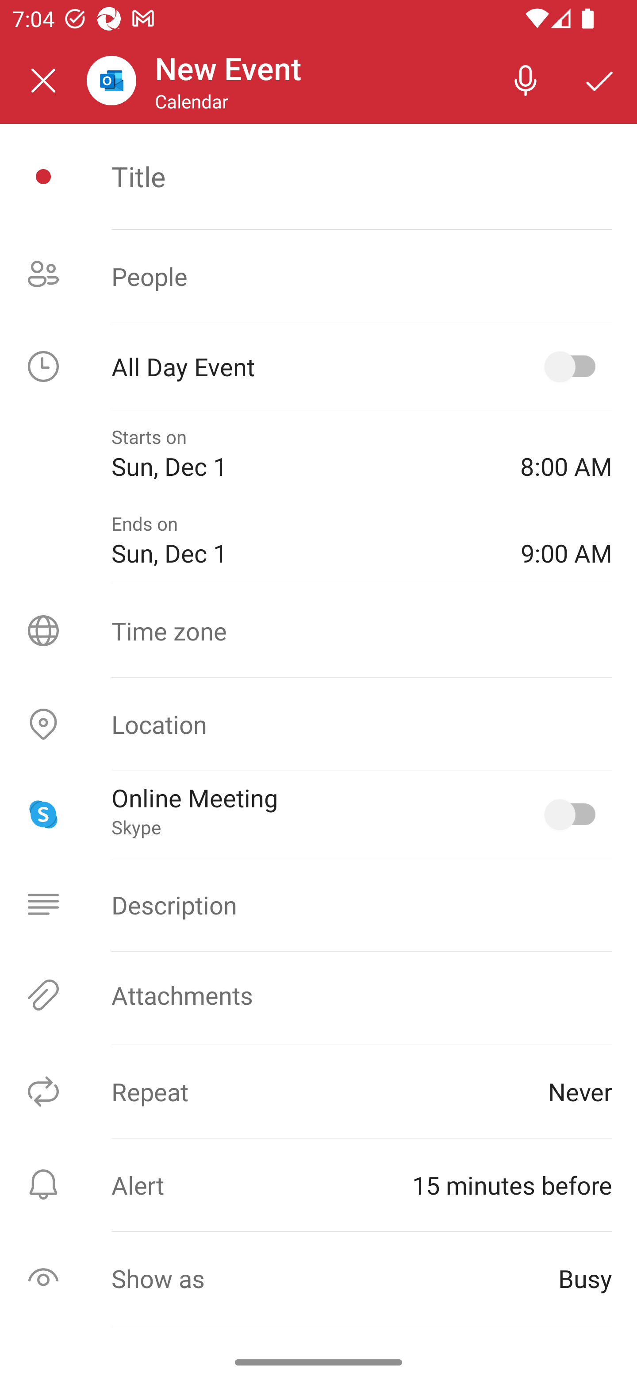 Image resolution: width=637 pixels, height=1381 pixels. What do you see at coordinates (303, 453) in the screenshot?
I see `Starts on Sun, Dec 1` at bounding box center [303, 453].